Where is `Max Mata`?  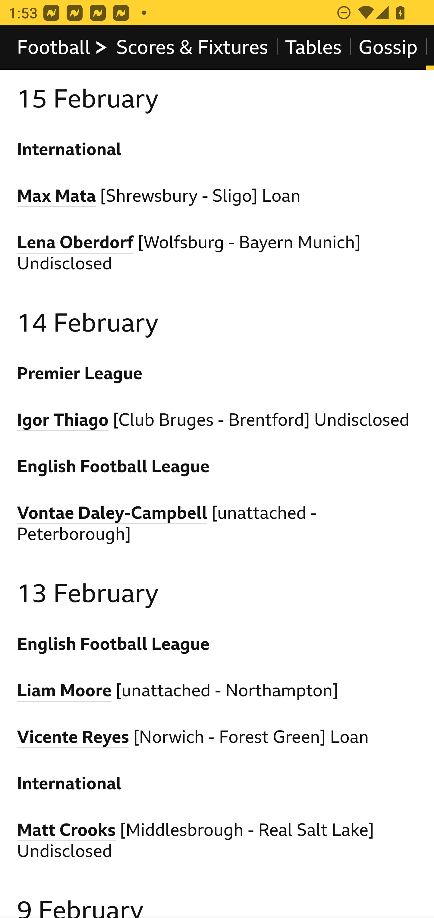
Max Mata is located at coordinates (56, 198).